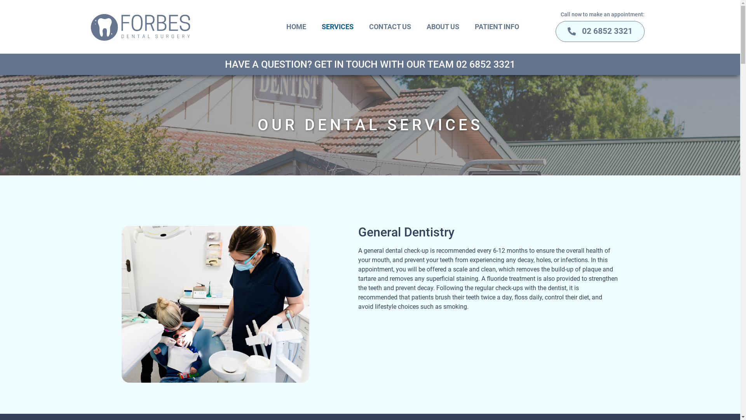 Image resolution: width=746 pixels, height=420 pixels. Describe the element at coordinates (443, 27) in the screenshot. I see `ABOUT US` at that location.